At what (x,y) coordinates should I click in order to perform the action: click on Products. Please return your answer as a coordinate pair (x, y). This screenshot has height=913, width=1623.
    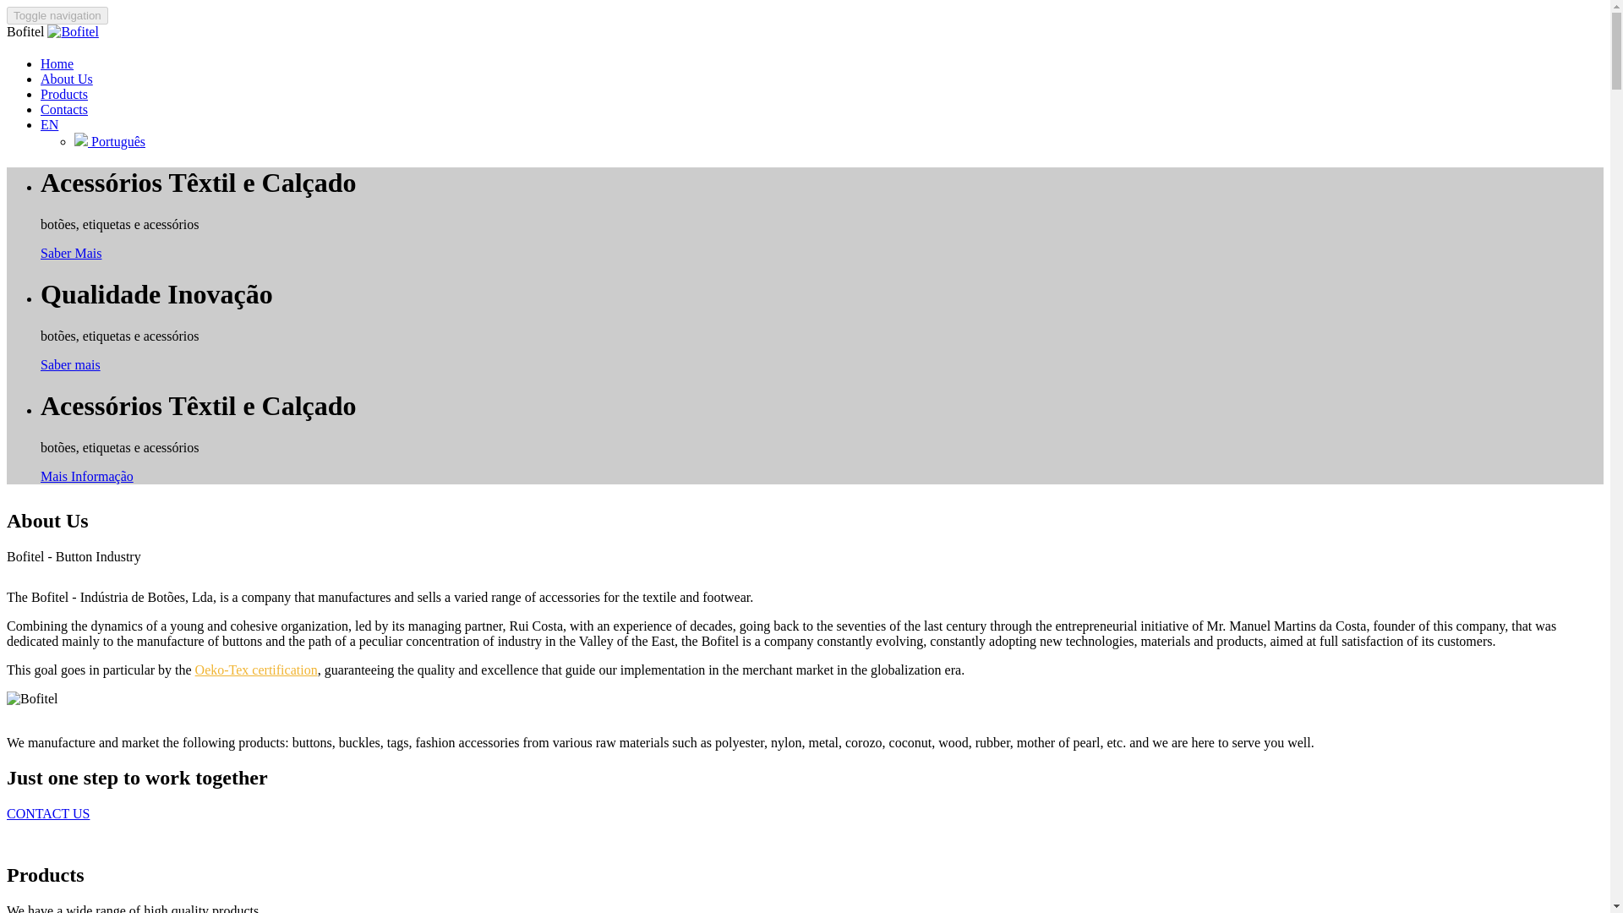
    Looking at the image, I should click on (64, 93).